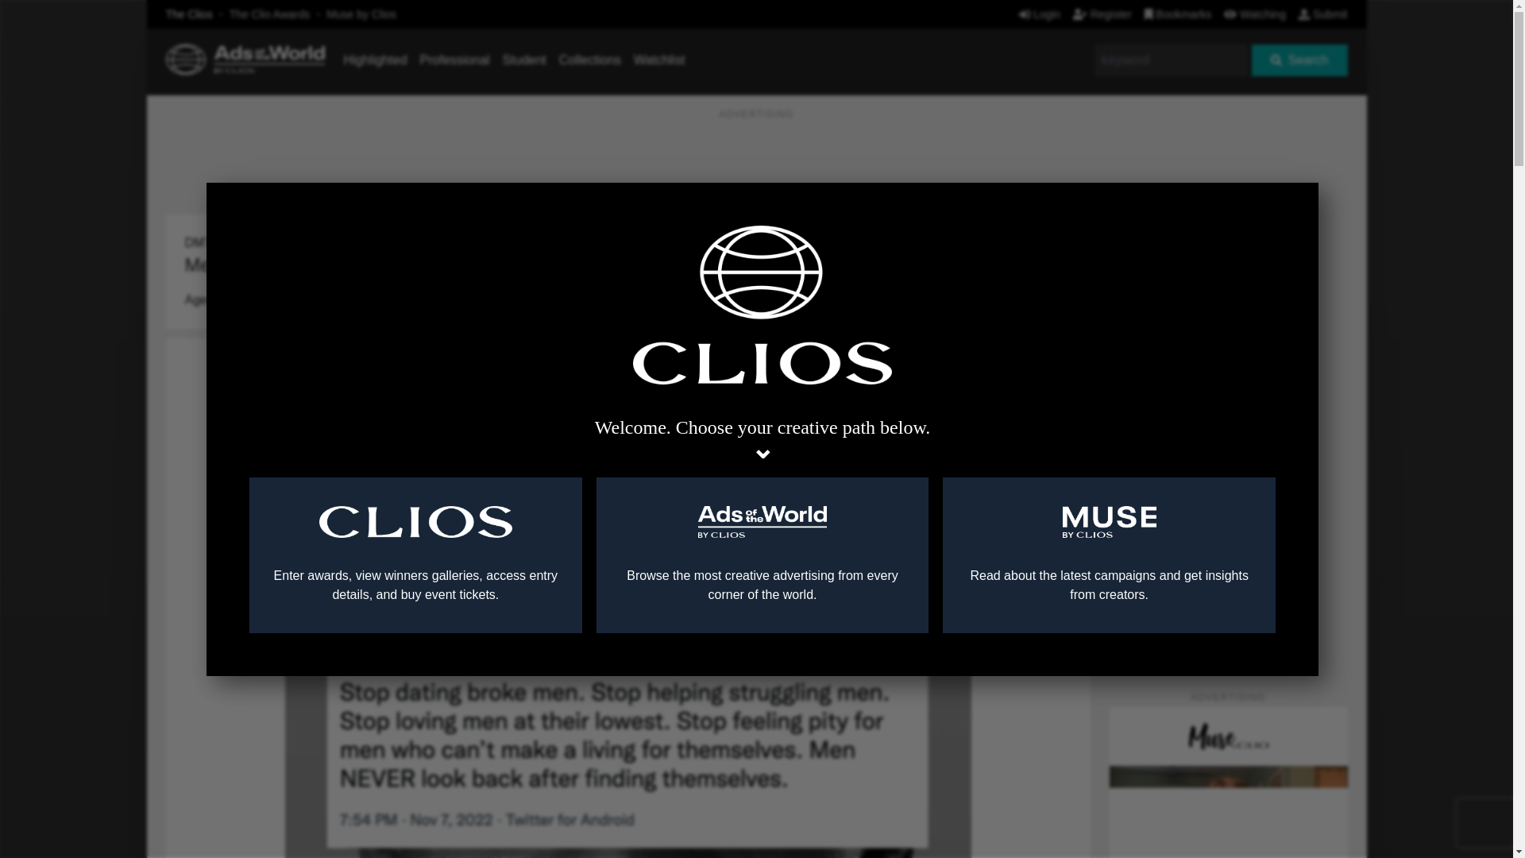  I want to click on Login to Bookmark, so click(1066, 219).